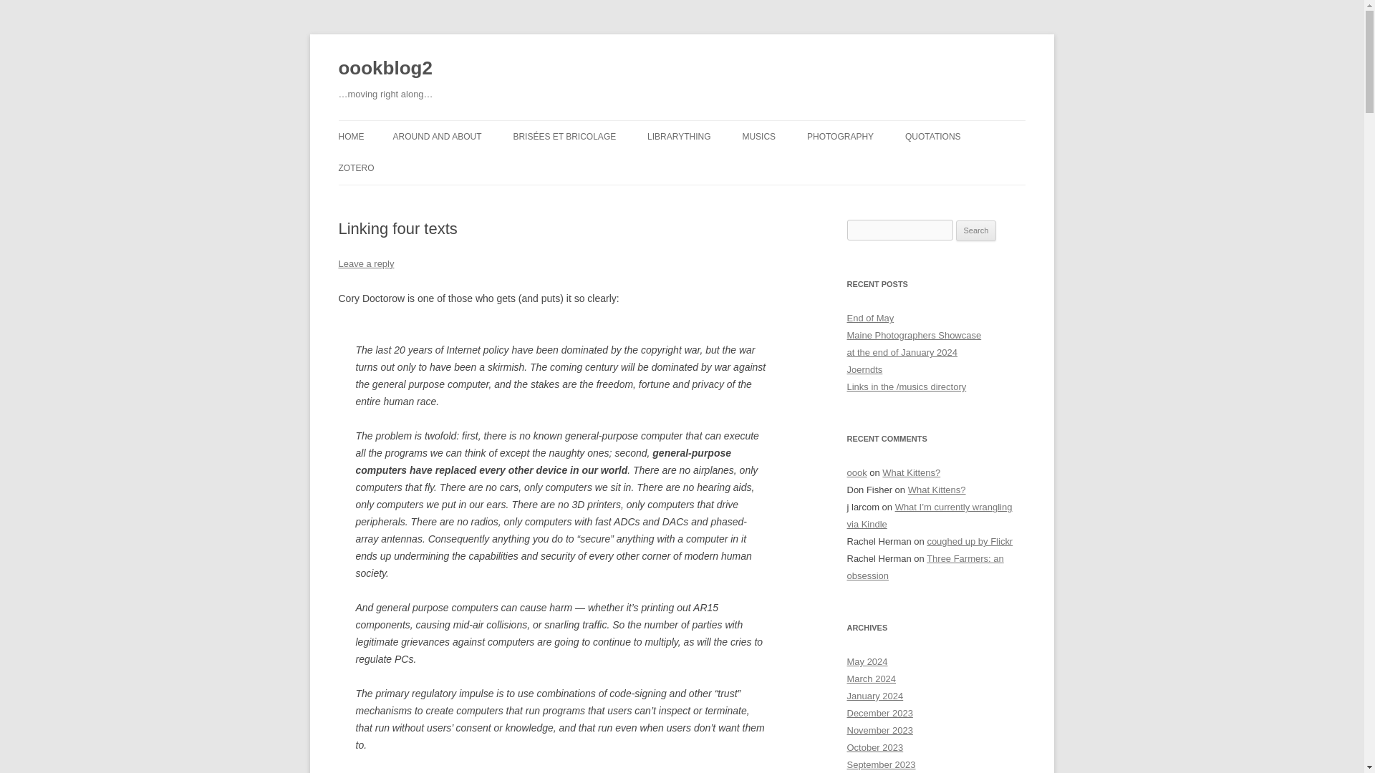 Image resolution: width=1375 pixels, height=773 pixels. Describe the element at coordinates (871, 679) in the screenshot. I see `March 2024` at that location.